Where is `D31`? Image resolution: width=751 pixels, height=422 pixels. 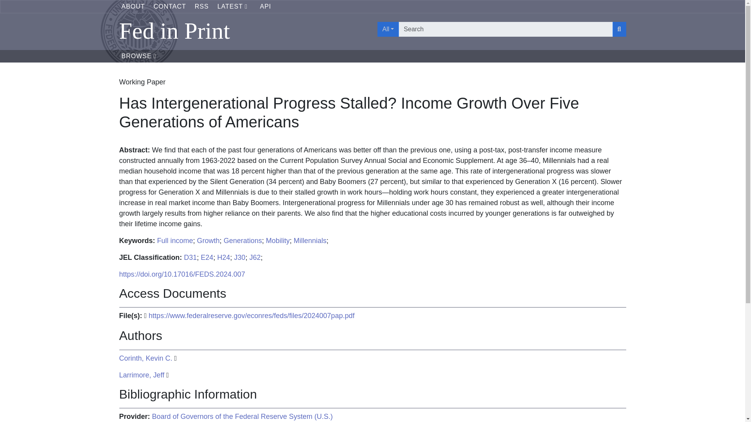
D31 is located at coordinates (190, 257).